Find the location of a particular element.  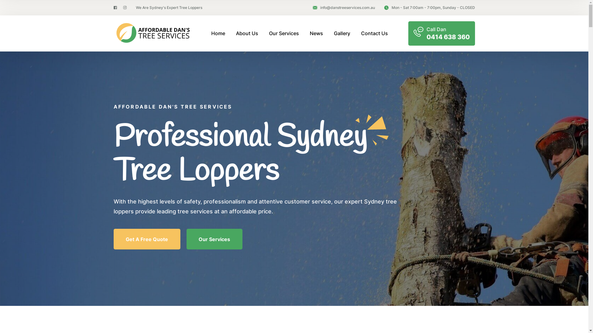

News is located at coordinates (316, 33).